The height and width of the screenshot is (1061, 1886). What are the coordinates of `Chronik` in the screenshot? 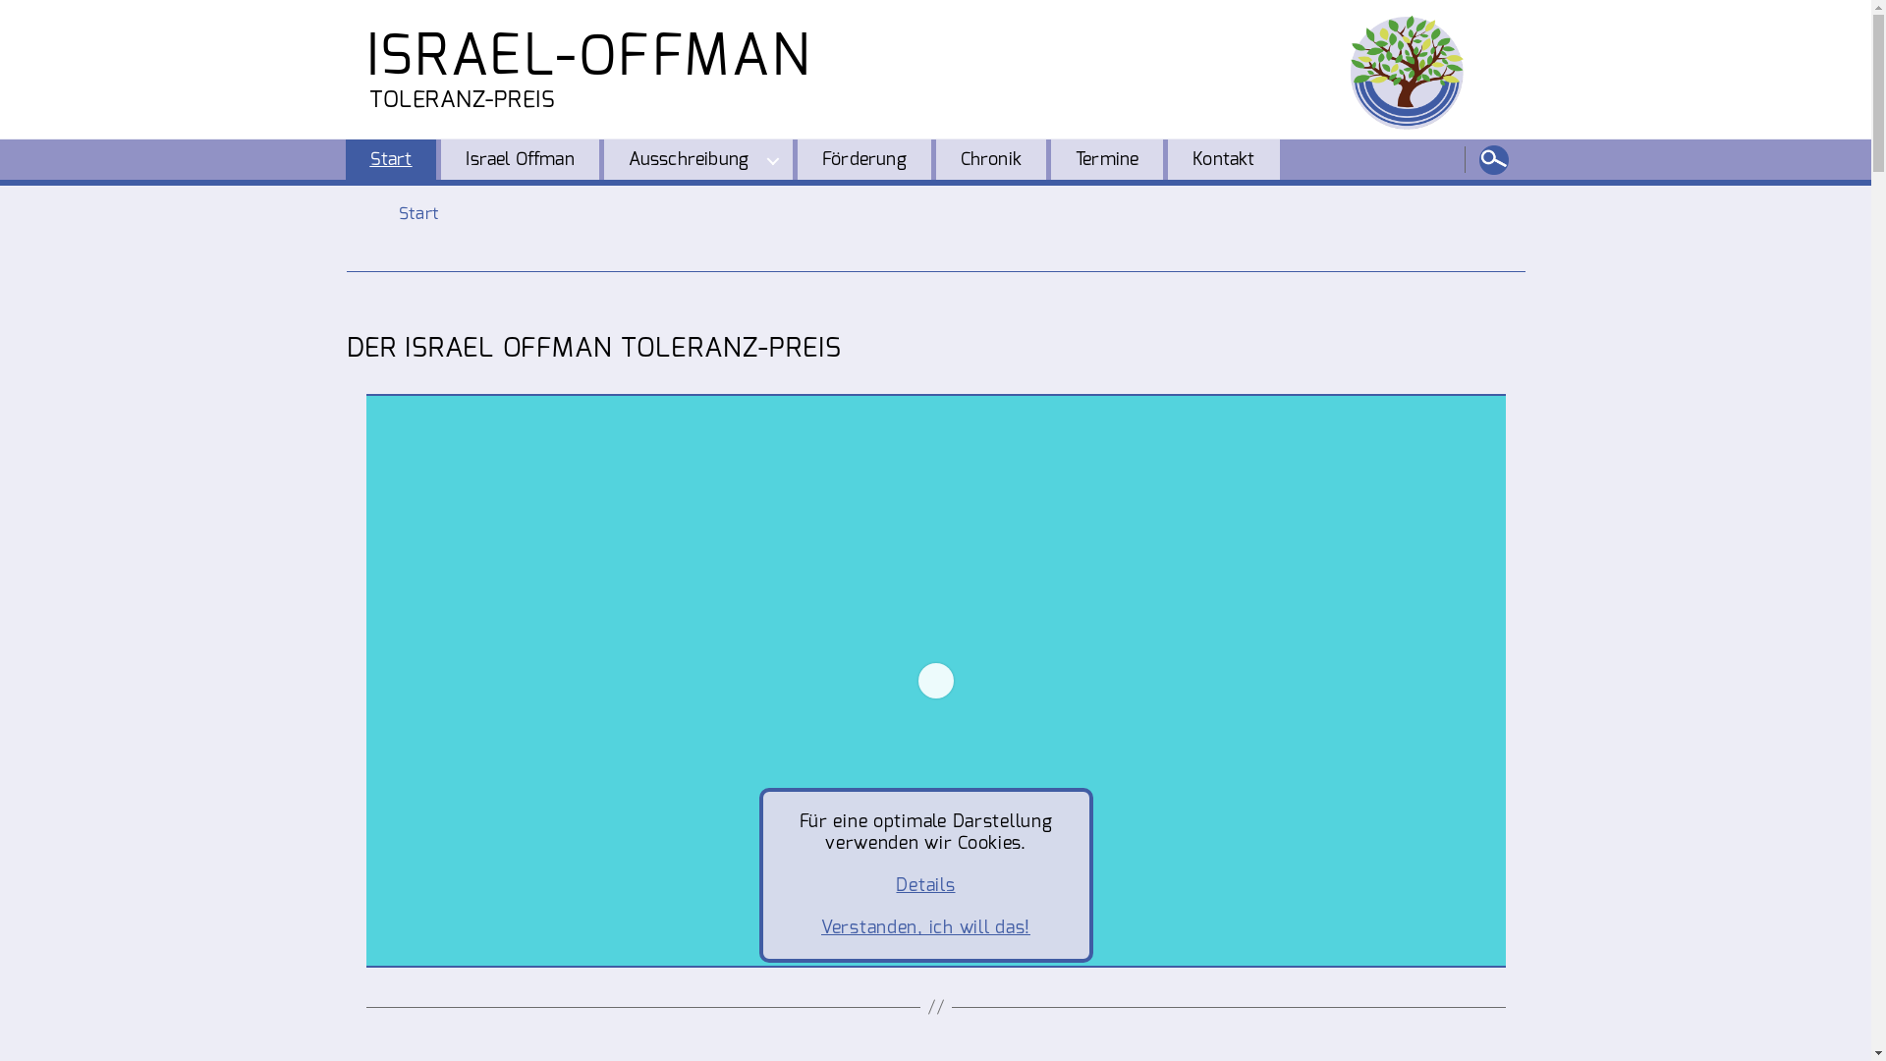 It's located at (991, 160).